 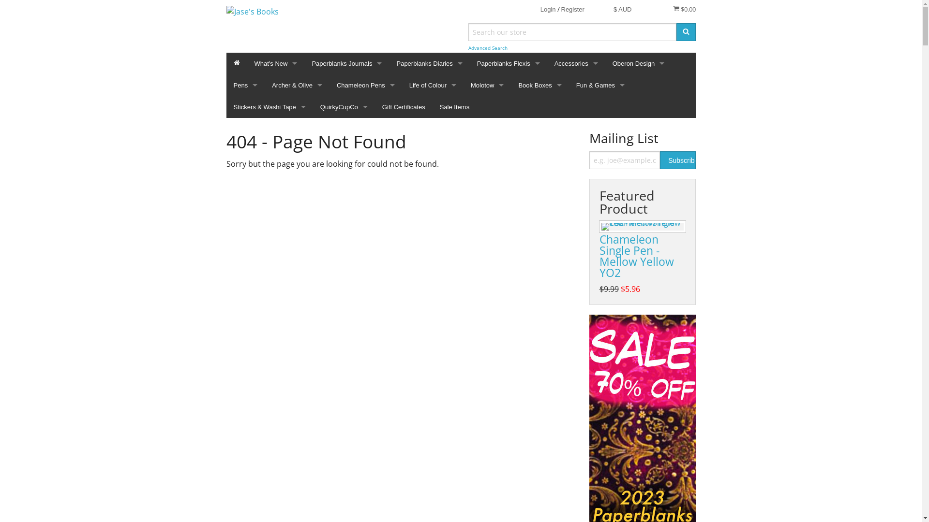 What do you see at coordinates (366, 162) in the screenshot?
I see `Chameleon Kidz! (NEW)` at bounding box center [366, 162].